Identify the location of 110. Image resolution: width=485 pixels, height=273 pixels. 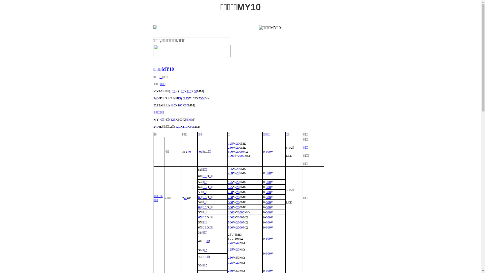
(173, 105).